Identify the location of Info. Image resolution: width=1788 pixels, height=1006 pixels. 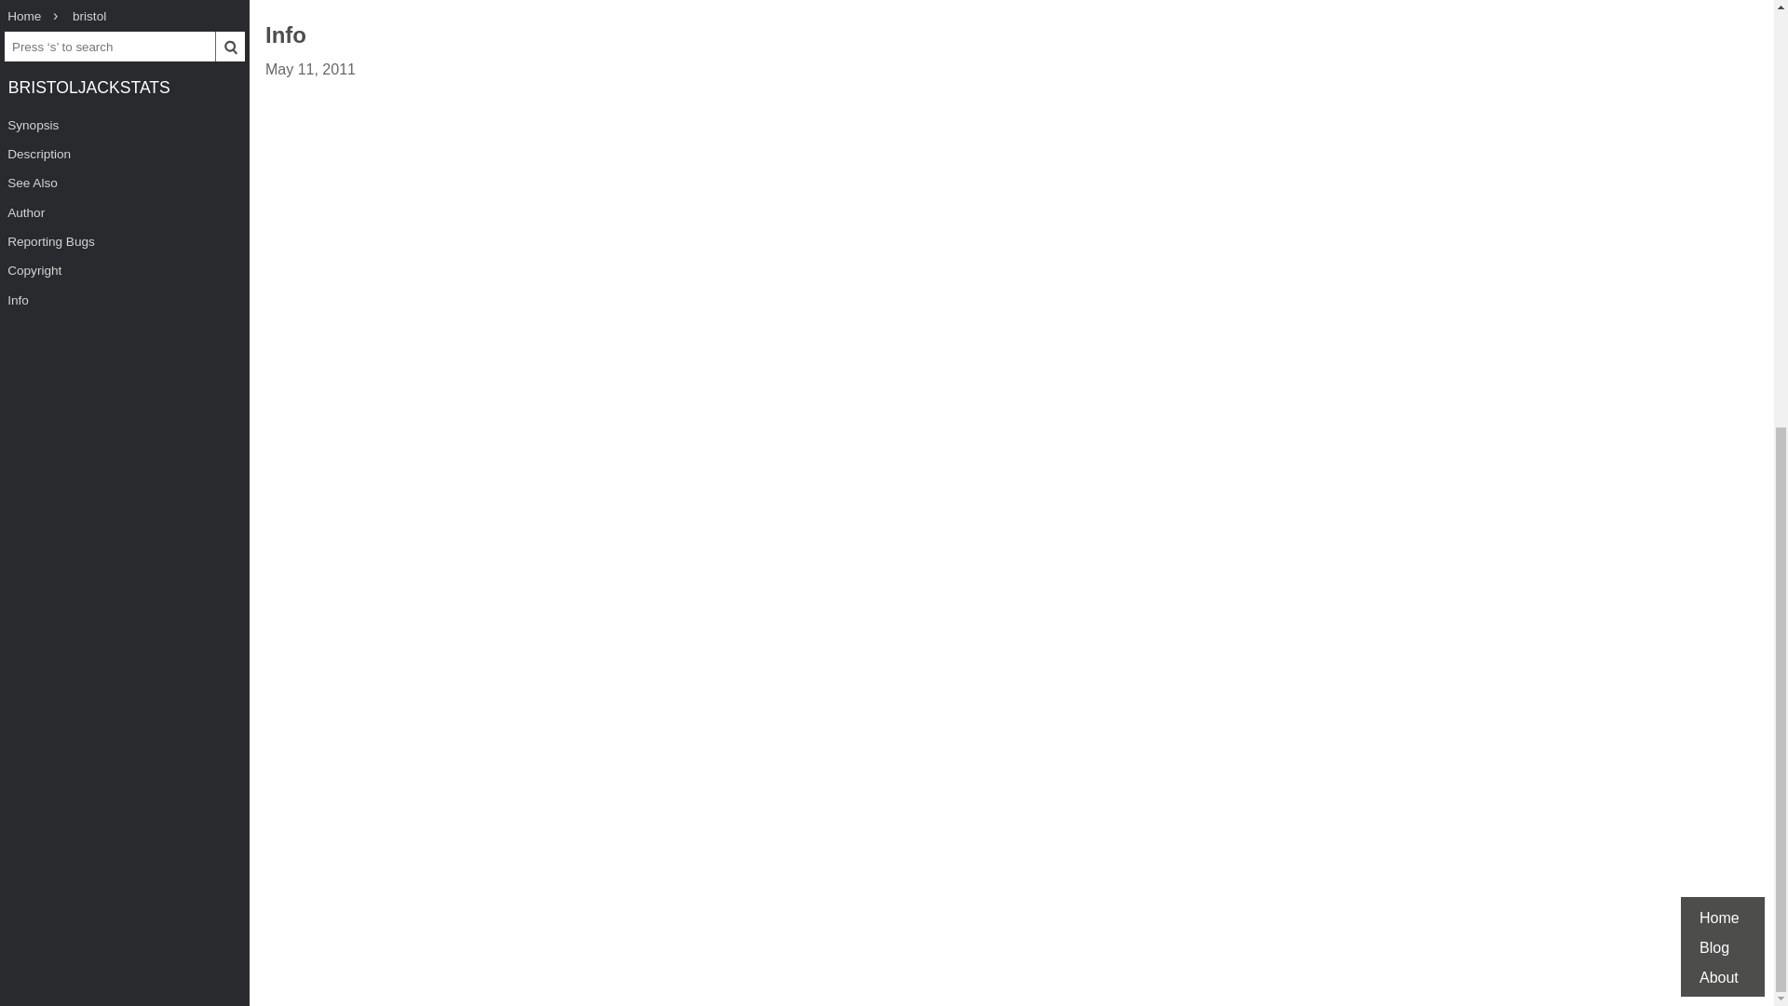
(285, 37).